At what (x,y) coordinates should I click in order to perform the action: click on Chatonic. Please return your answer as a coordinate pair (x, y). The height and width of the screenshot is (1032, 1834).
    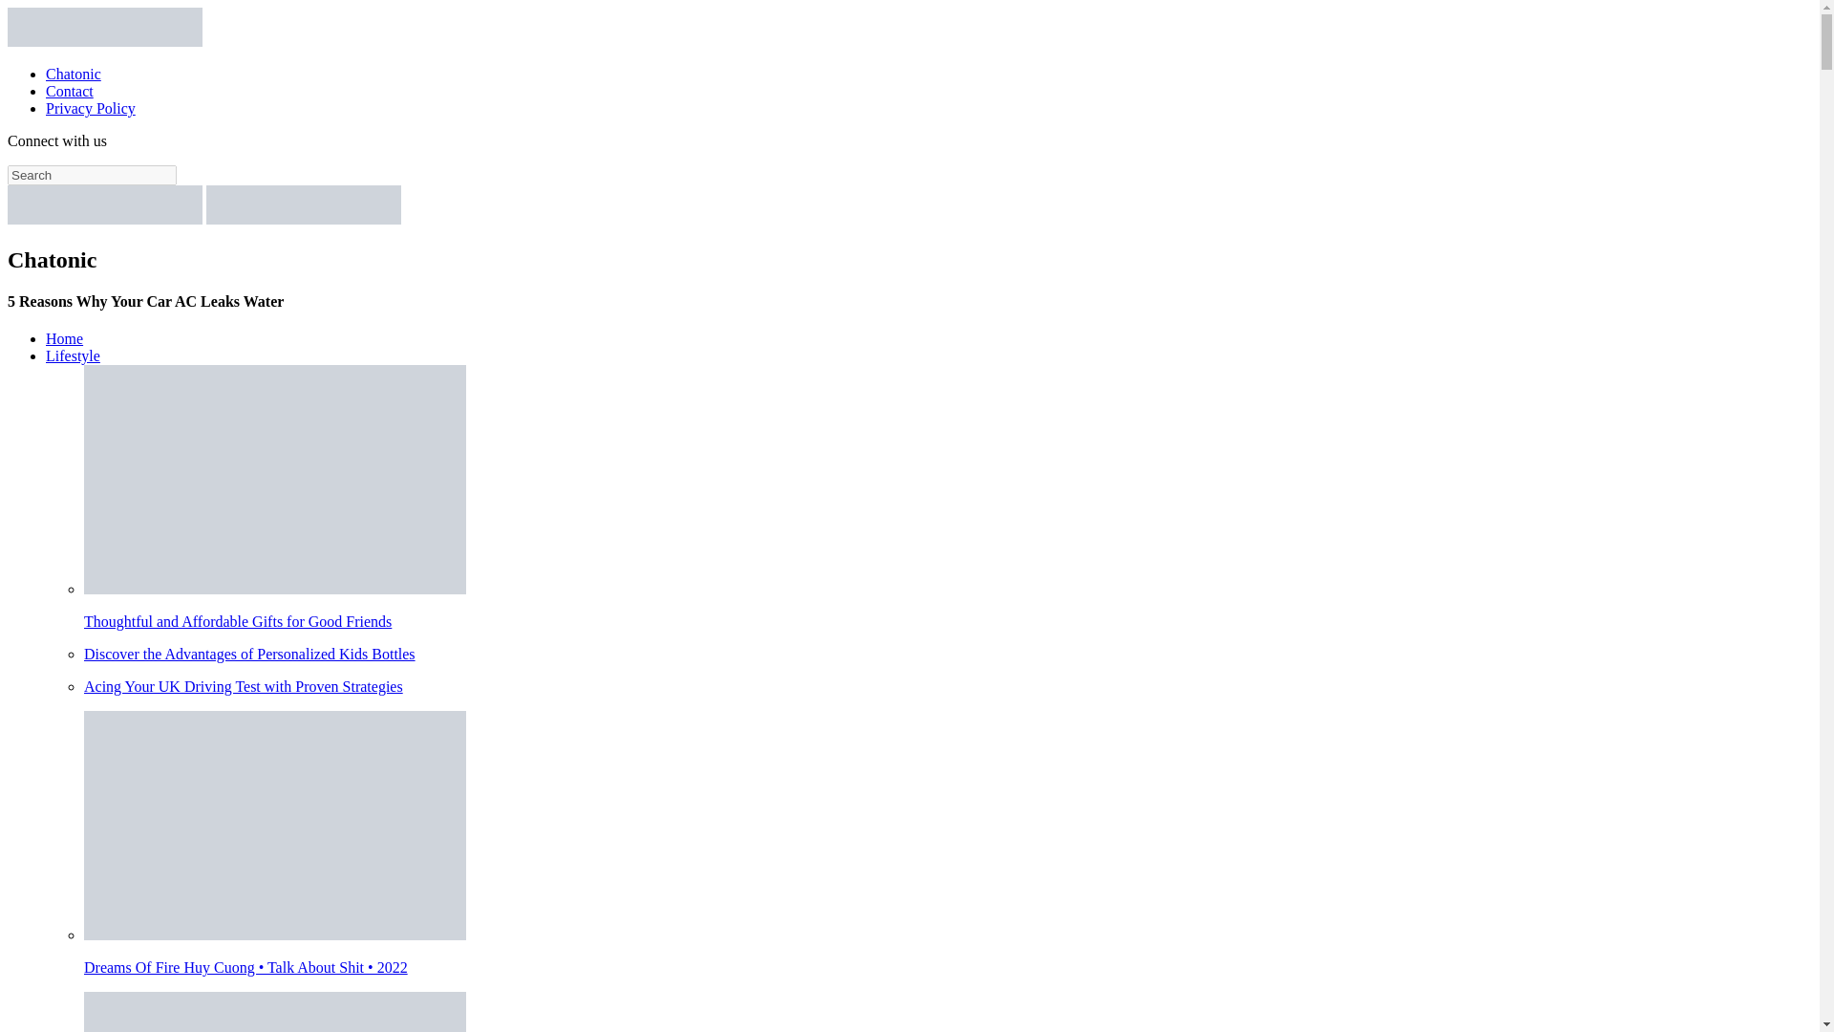
    Looking at the image, I should click on (73, 75).